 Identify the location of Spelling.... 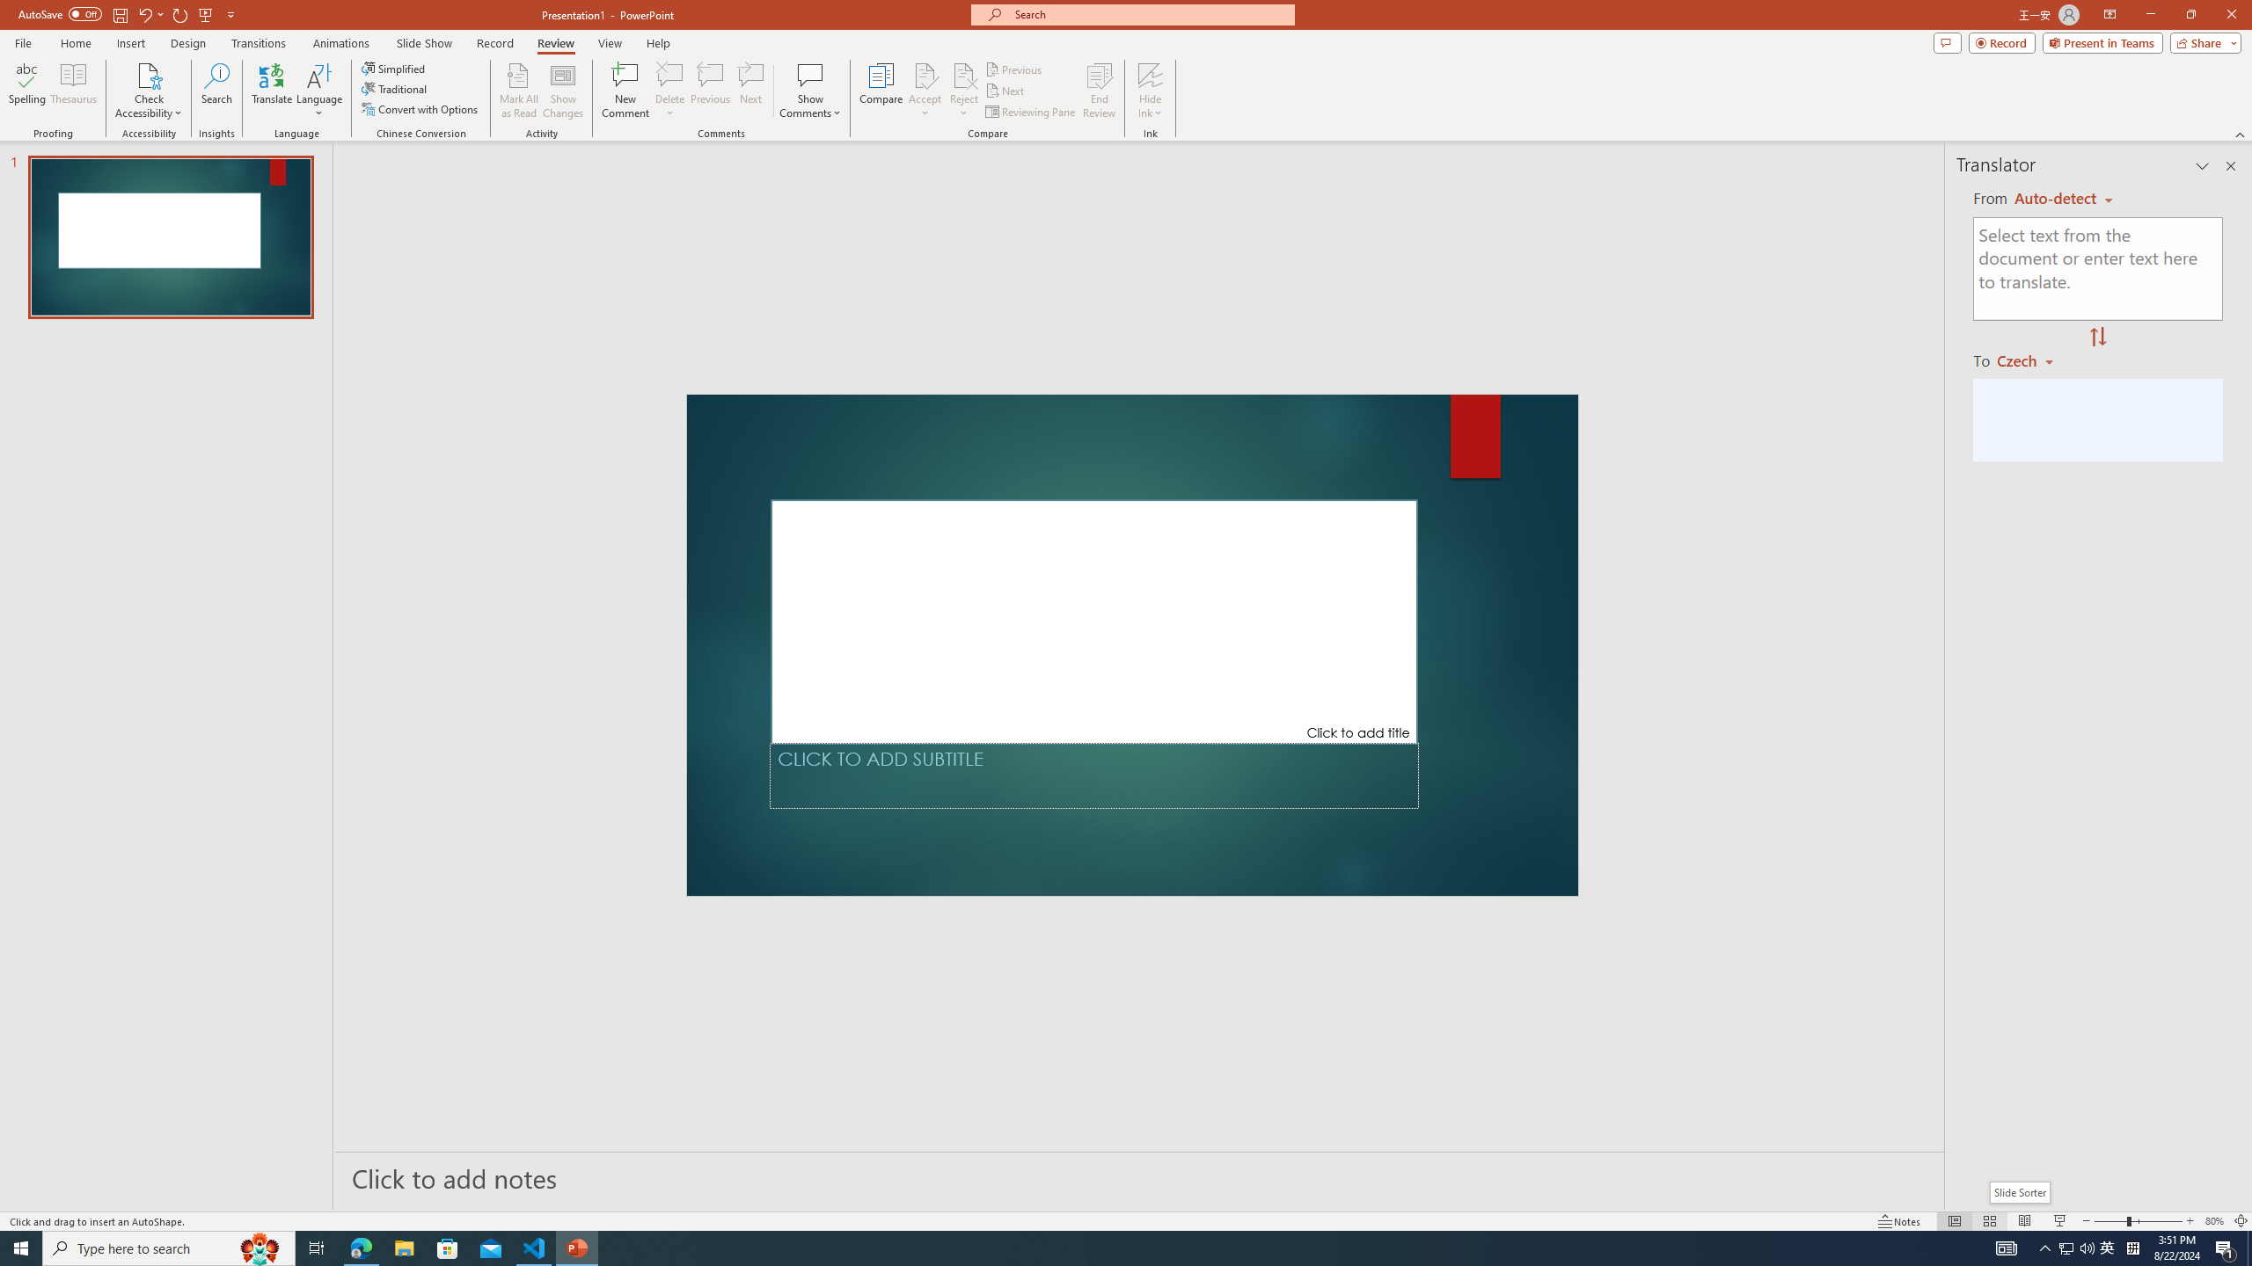
(26, 91).